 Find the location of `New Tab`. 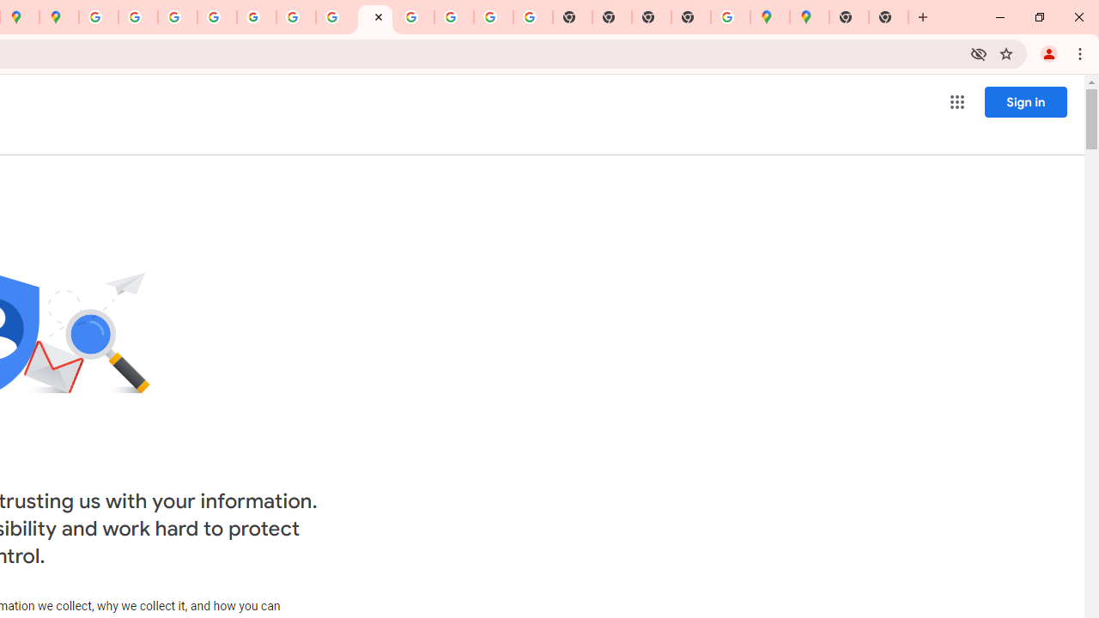

New Tab is located at coordinates (849, 17).